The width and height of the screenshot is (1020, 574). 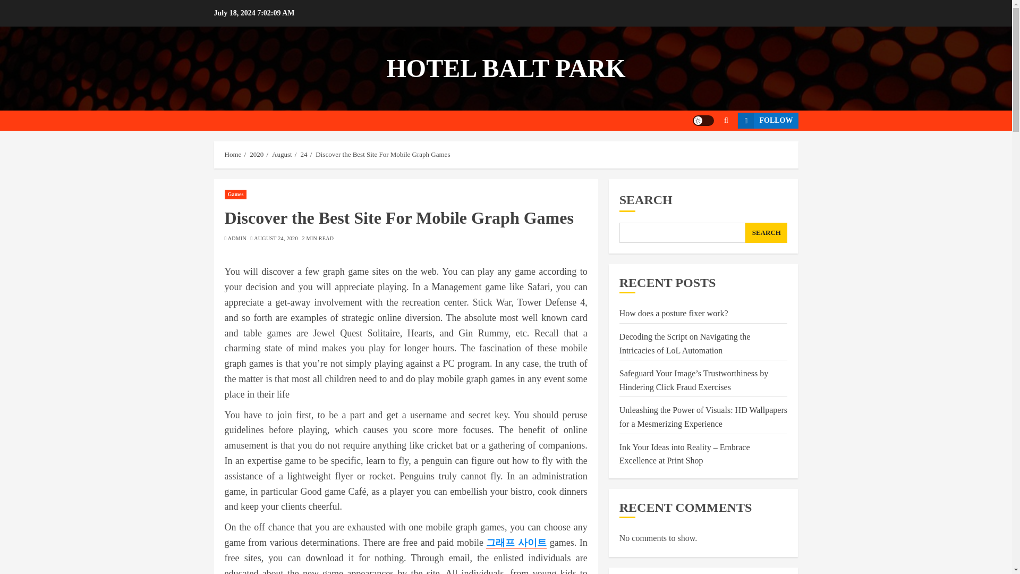 I want to click on August, so click(x=282, y=154).